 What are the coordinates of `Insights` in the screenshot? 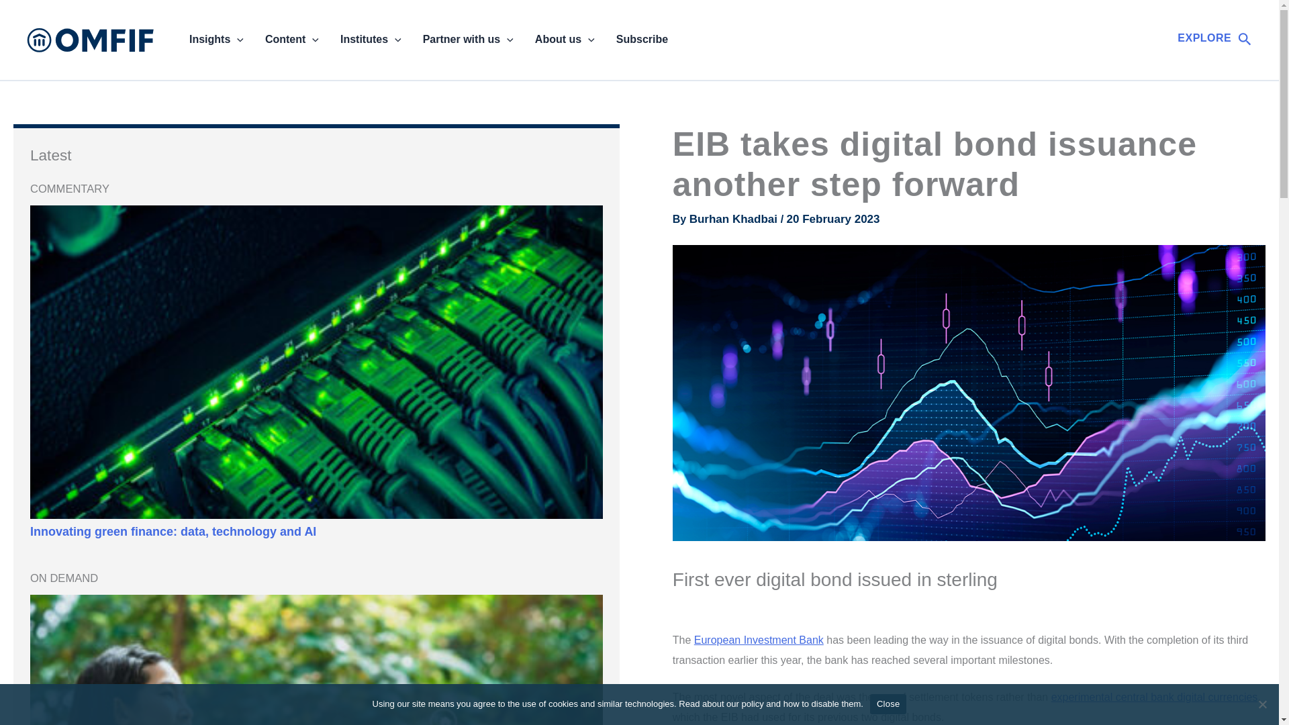 It's located at (216, 40).